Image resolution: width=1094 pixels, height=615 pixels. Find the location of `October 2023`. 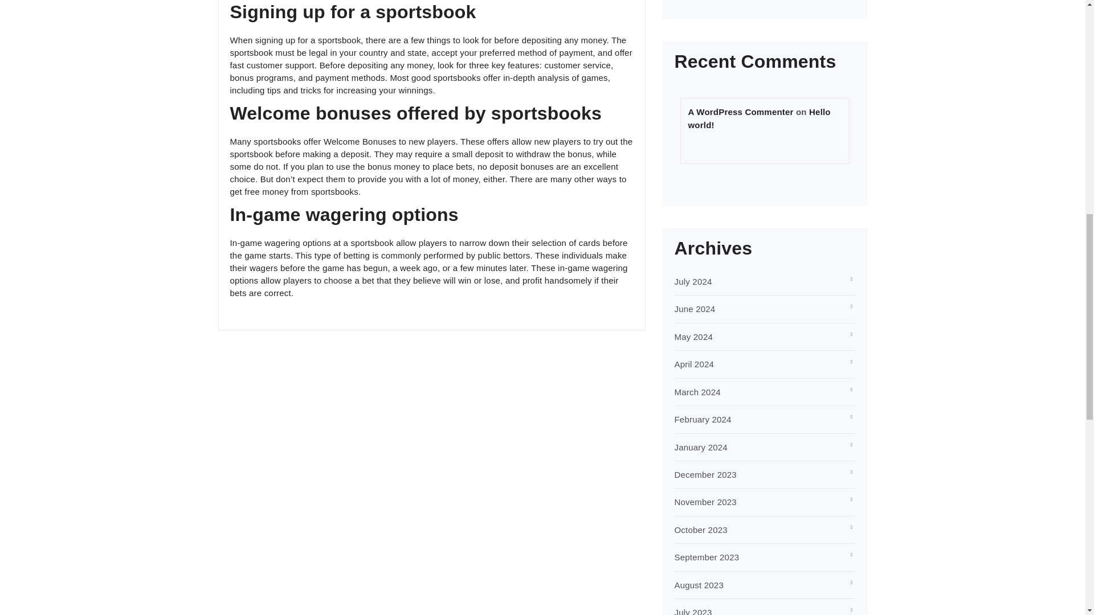

October 2023 is located at coordinates (701, 530).